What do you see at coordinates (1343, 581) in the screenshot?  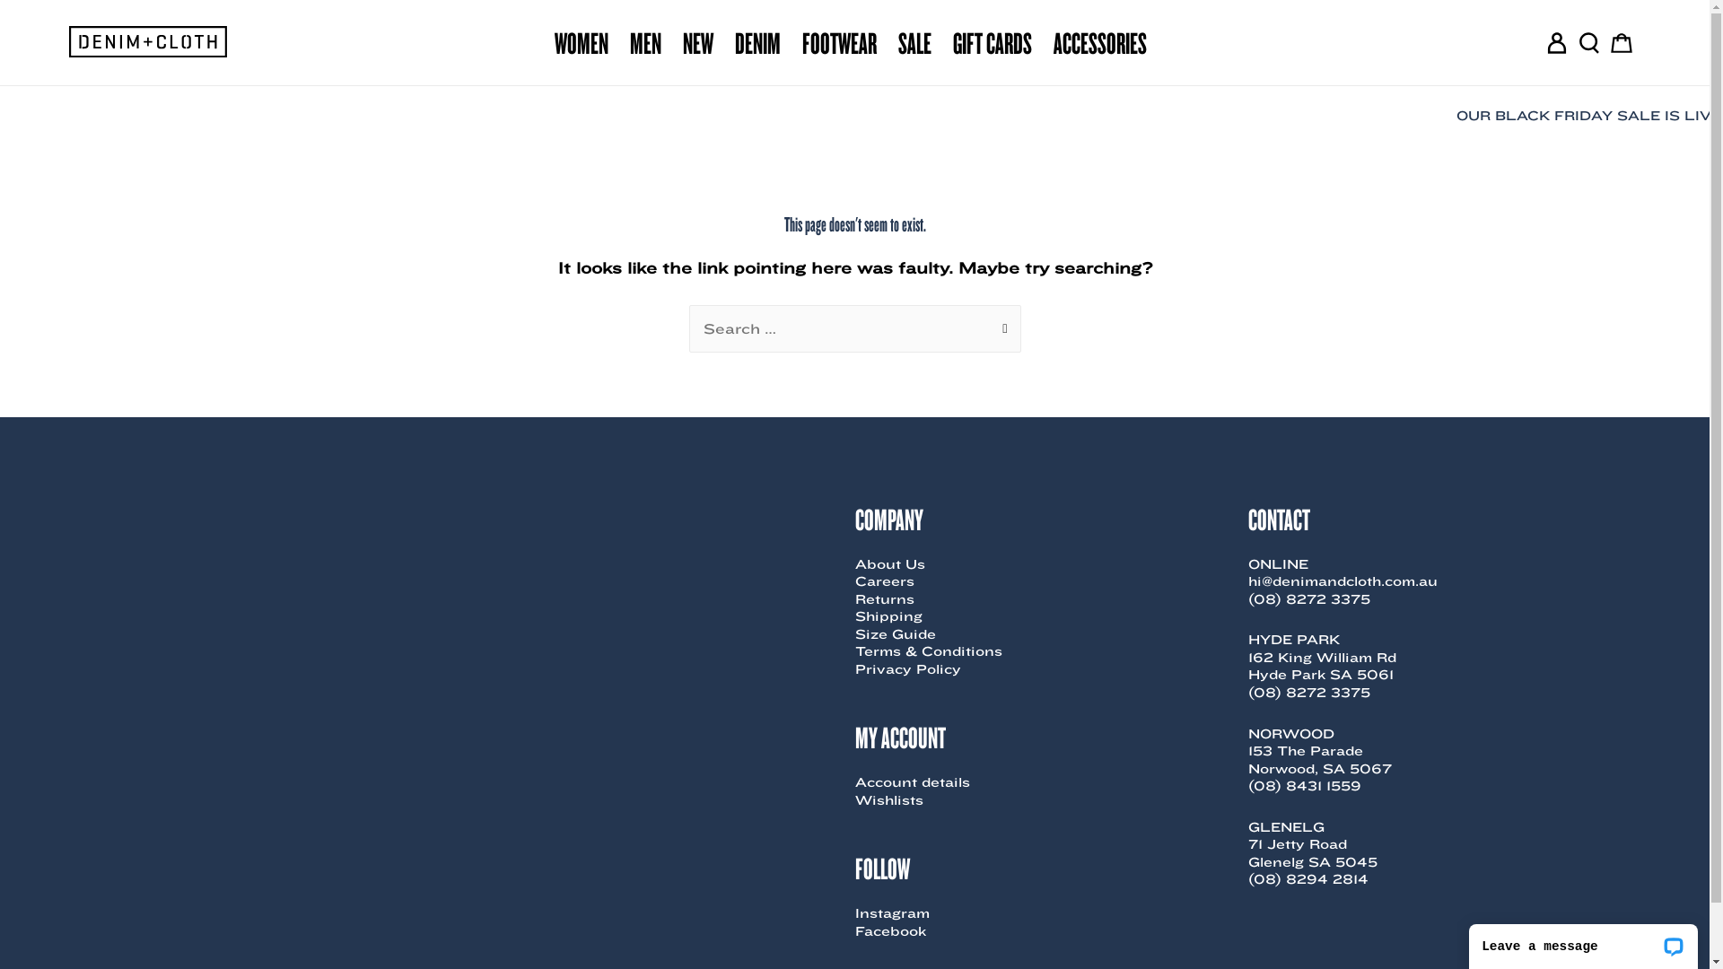 I see `hi@denimandcloth.com.au` at bounding box center [1343, 581].